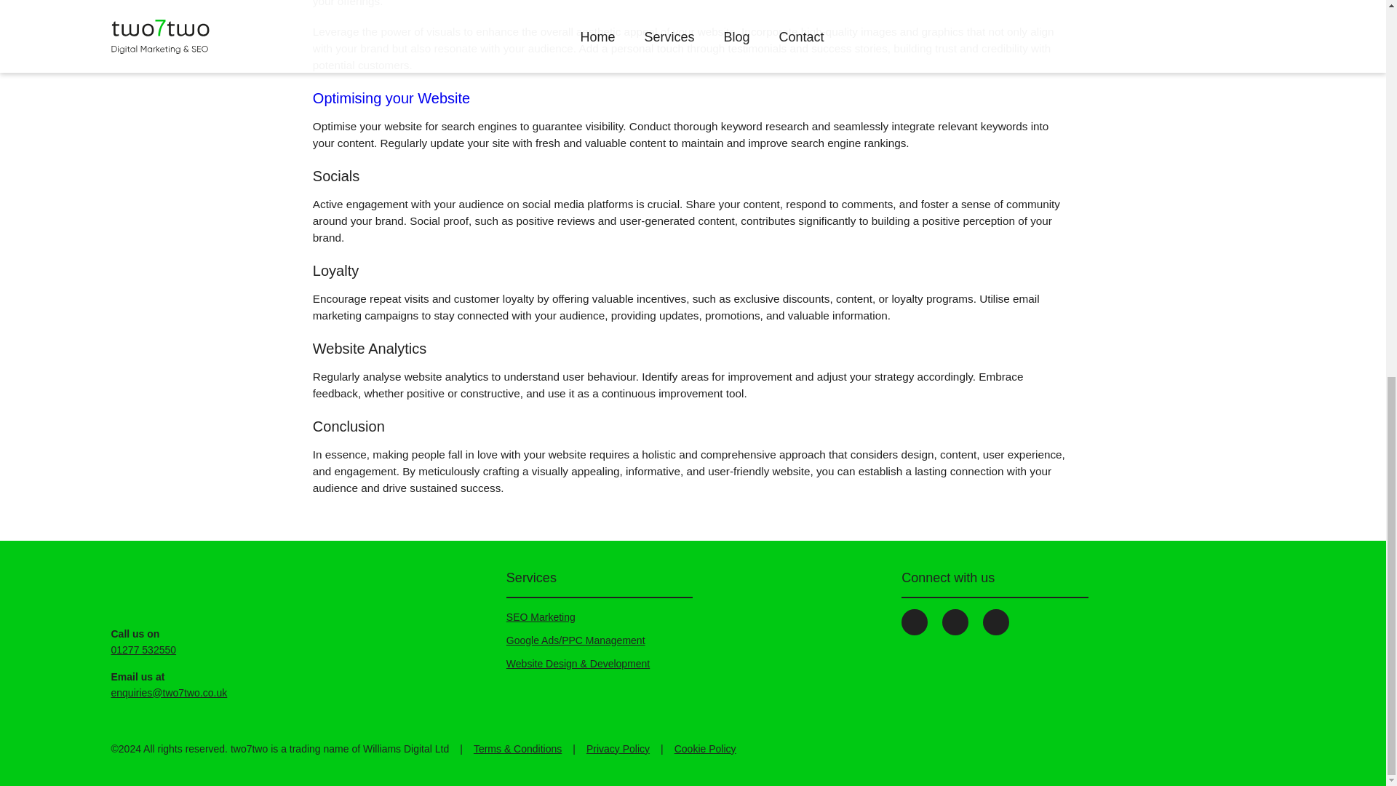 The width and height of the screenshot is (1397, 786). Describe the element at coordinates (143, 649) in the screenshot. I see `01277 532550` at that location.